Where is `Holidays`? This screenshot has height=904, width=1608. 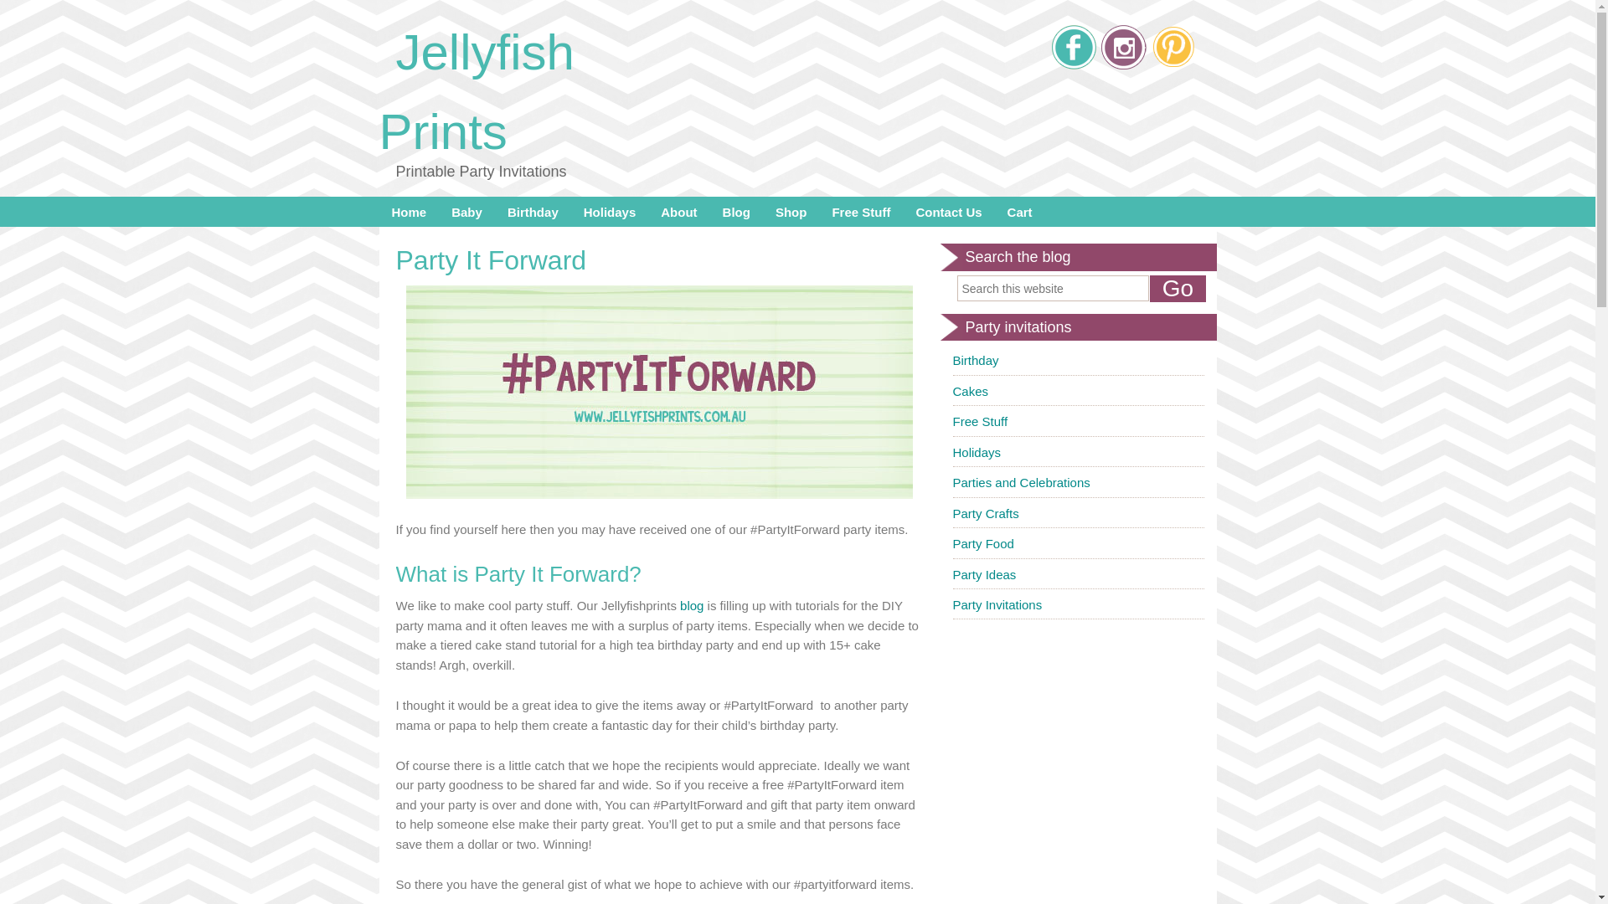
Holidays is located at coordinates (610, 212).